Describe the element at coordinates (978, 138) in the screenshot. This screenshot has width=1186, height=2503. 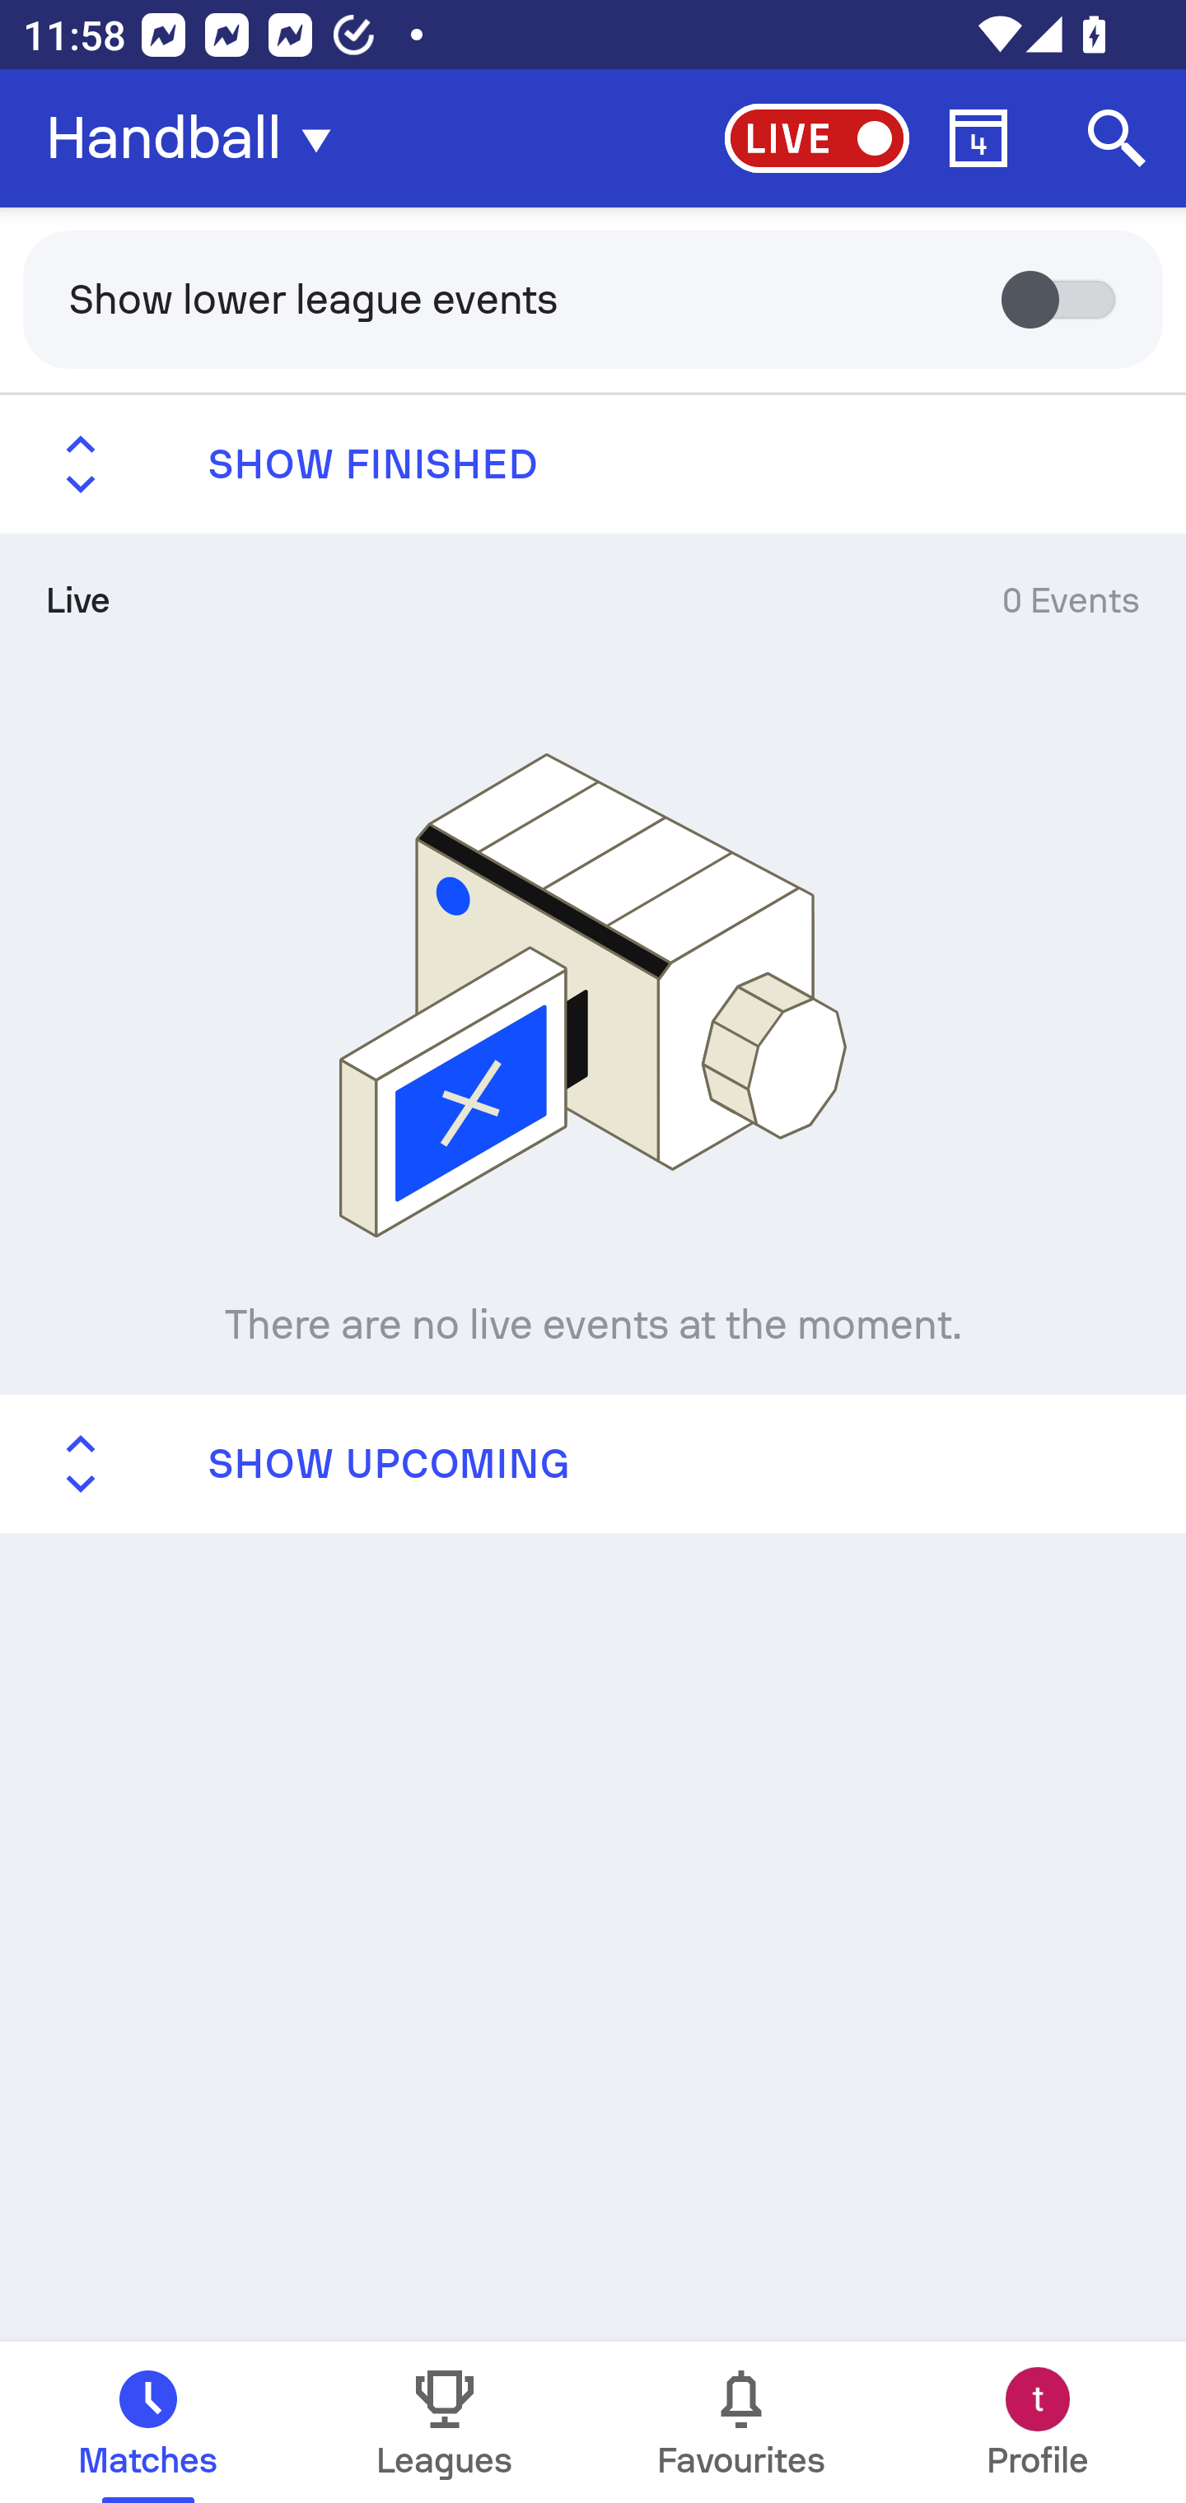
I see `Calendar` at that location.